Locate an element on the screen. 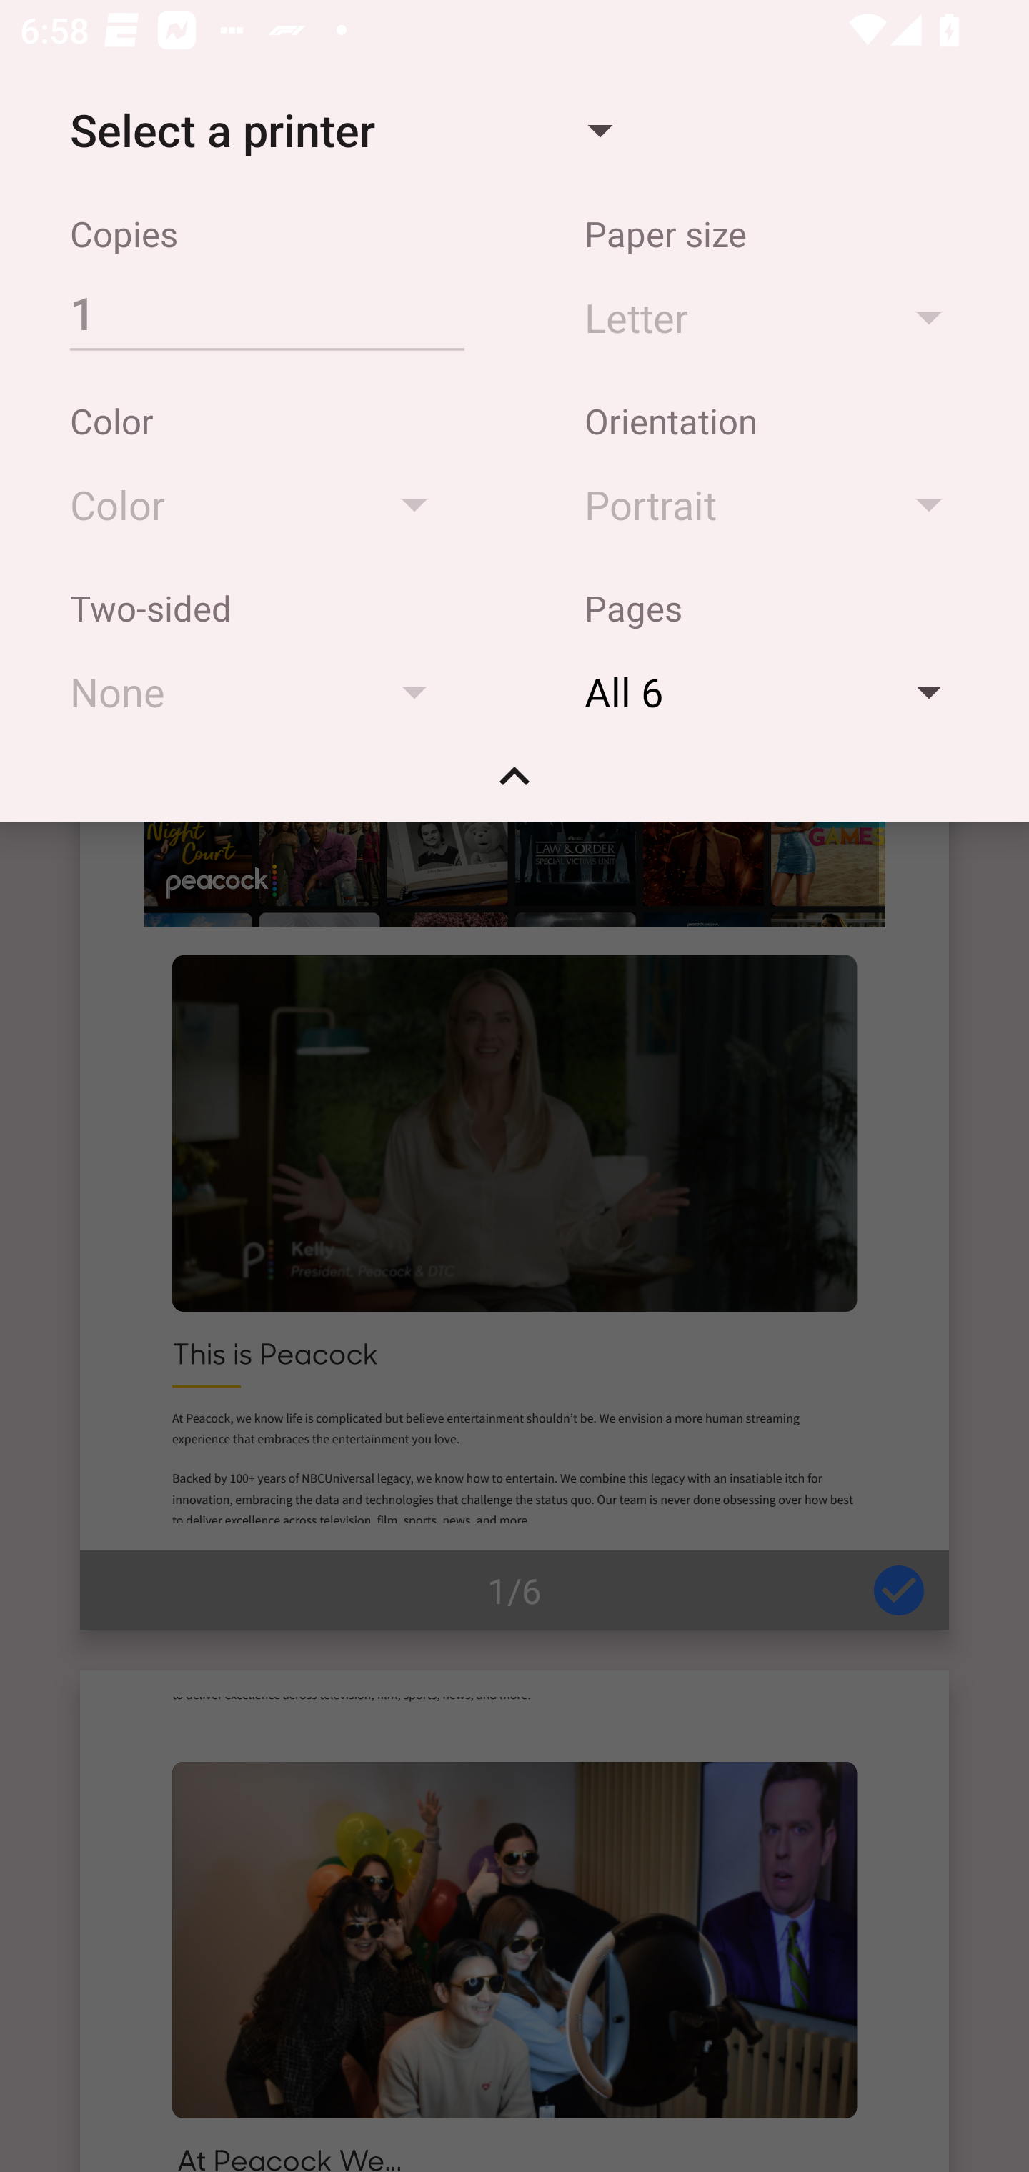 Image resolution: width=1029 pixels, height=2172 pixels. None is located at coordinates (262, 692).